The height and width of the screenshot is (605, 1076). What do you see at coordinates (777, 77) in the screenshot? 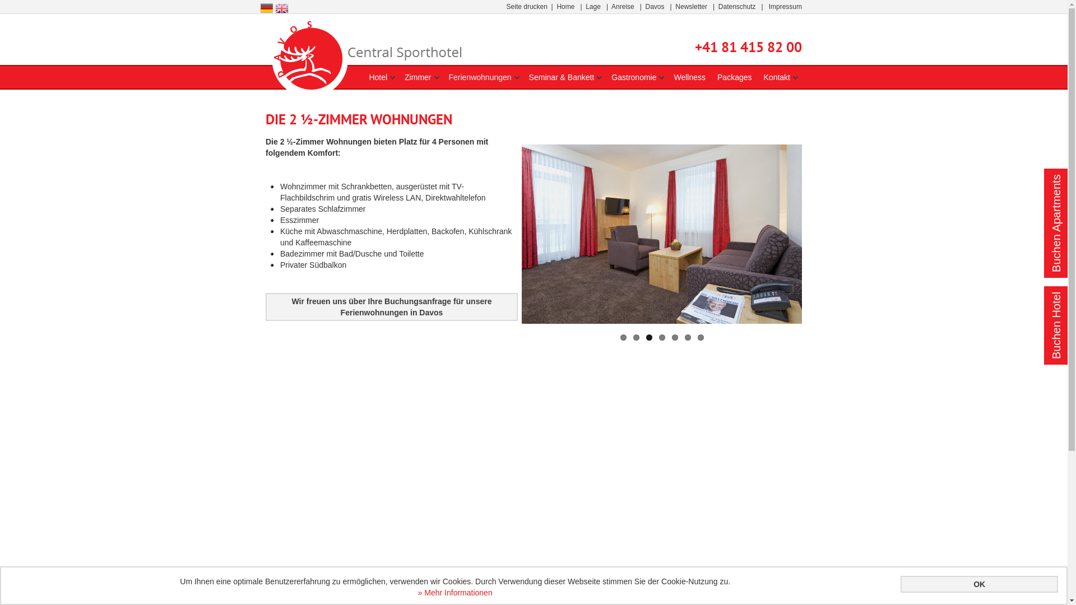
I see `Kontakt` at bounding box center [777, 77].